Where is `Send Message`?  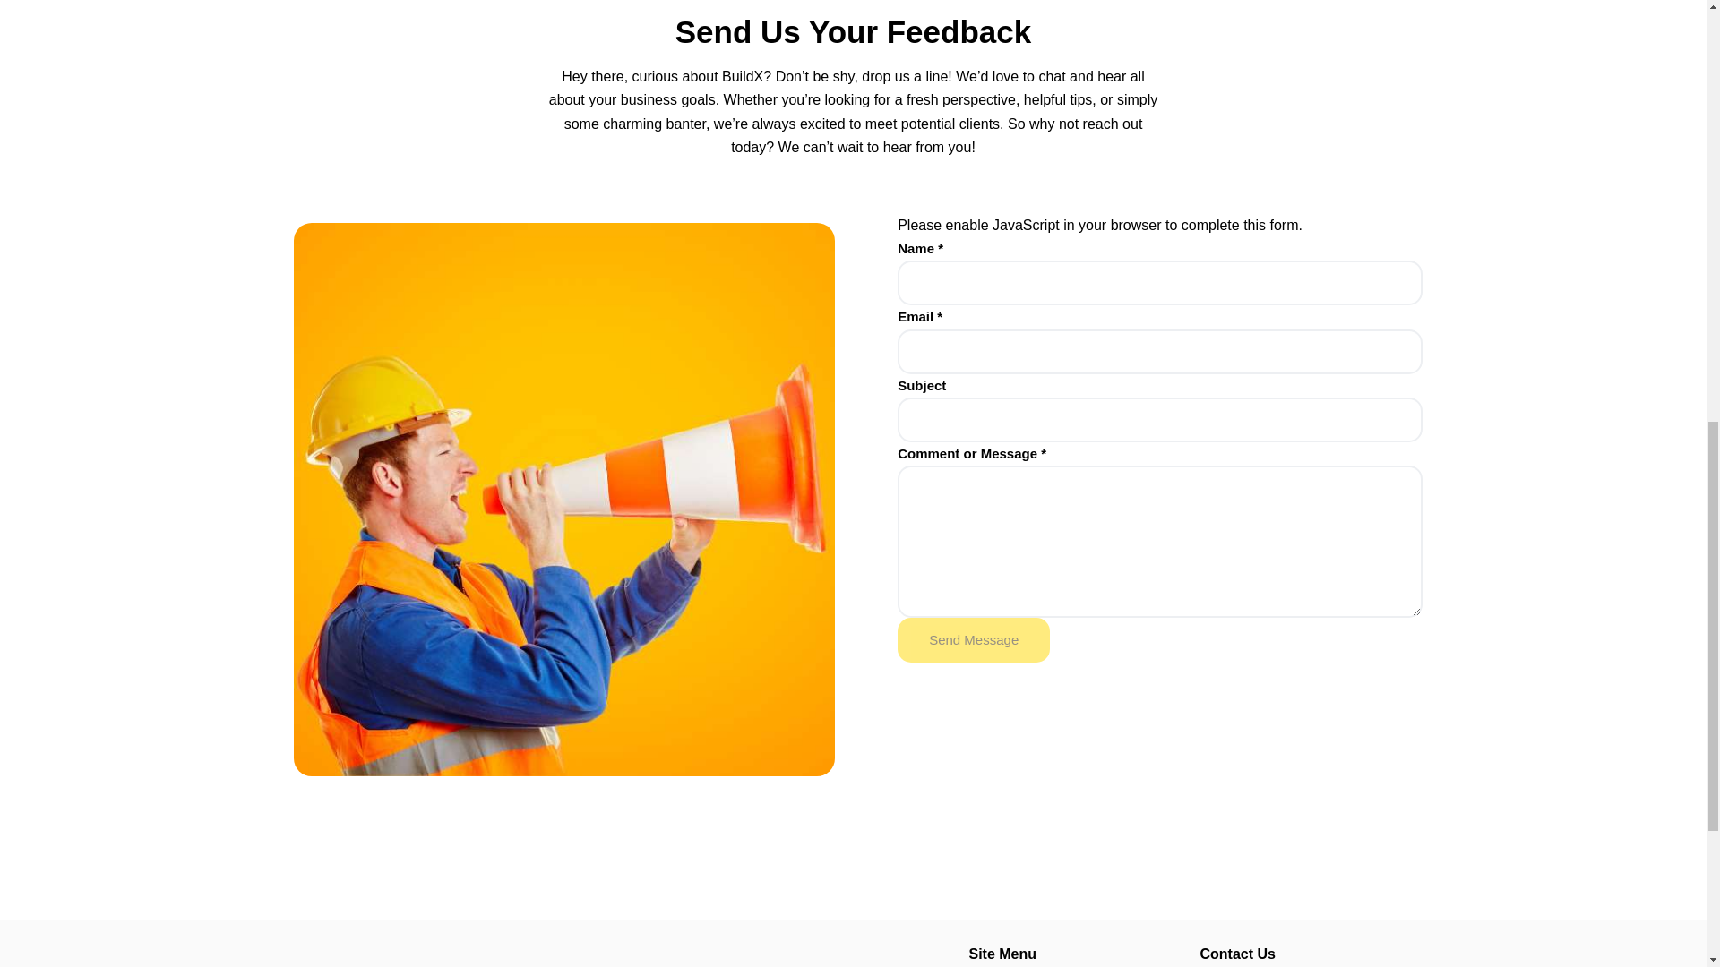
Send Message is located at coordinates (973, 639).